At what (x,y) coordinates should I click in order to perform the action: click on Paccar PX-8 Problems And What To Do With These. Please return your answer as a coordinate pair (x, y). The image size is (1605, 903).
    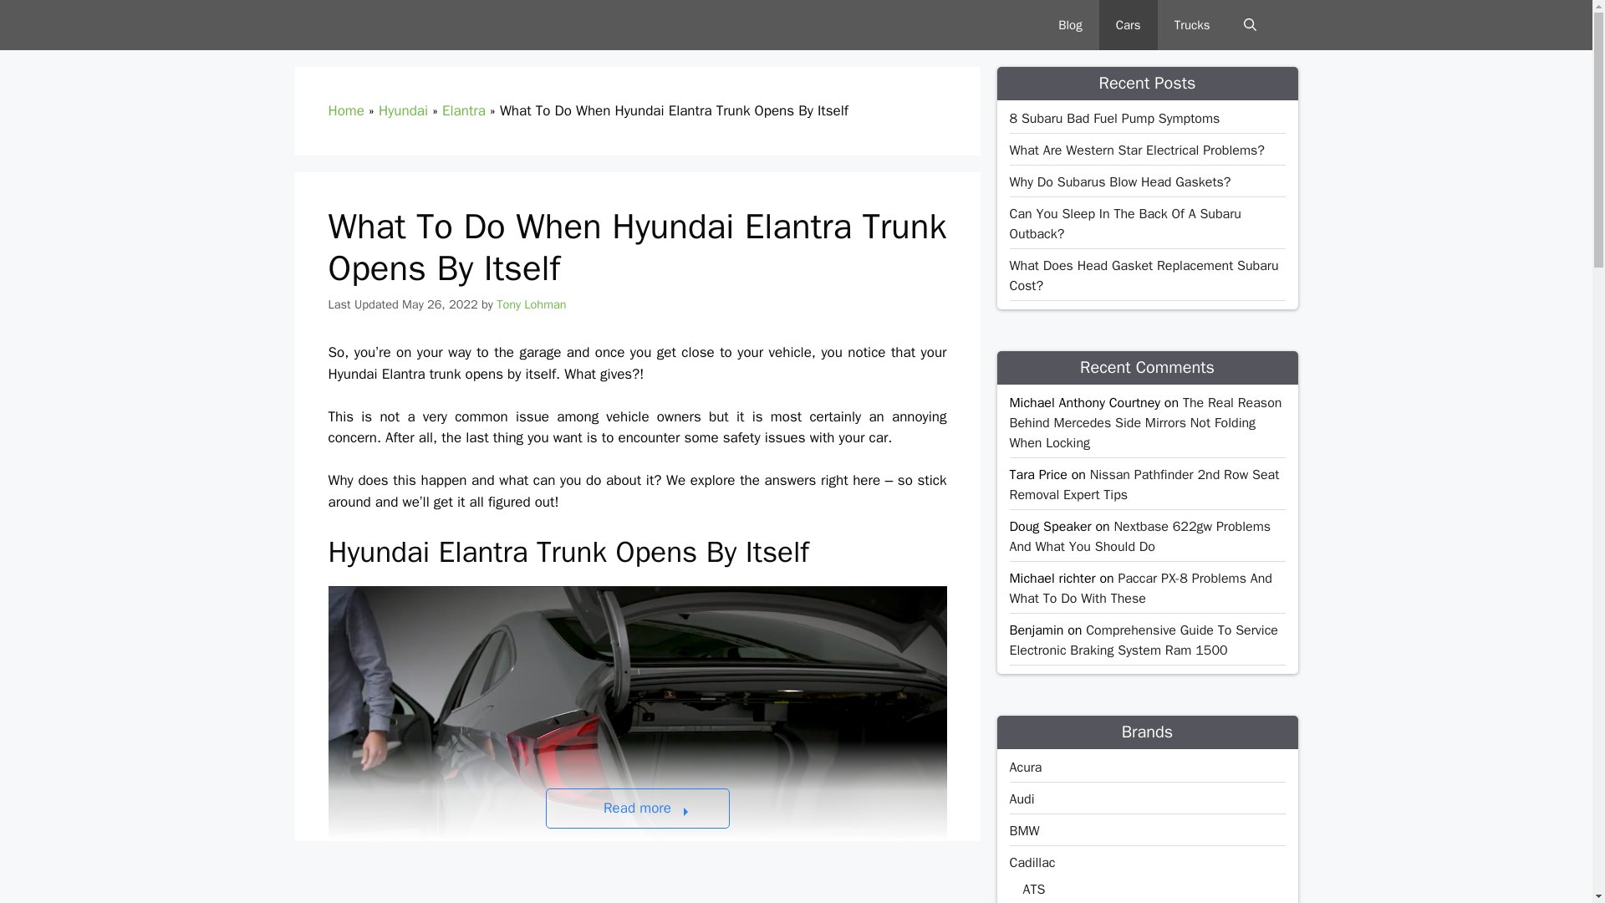
    Looking at the image, I should click on (1140, 588).